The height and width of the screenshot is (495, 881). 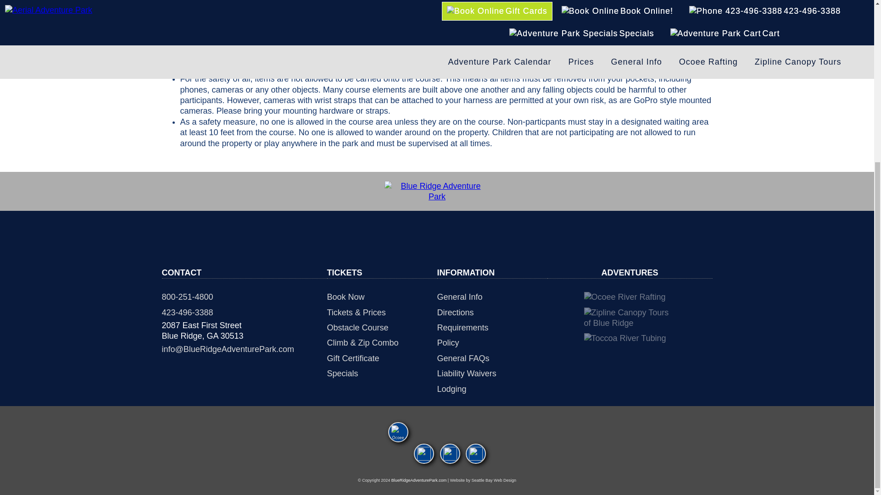 I want to click on Specials, so click(x=382, y=374).